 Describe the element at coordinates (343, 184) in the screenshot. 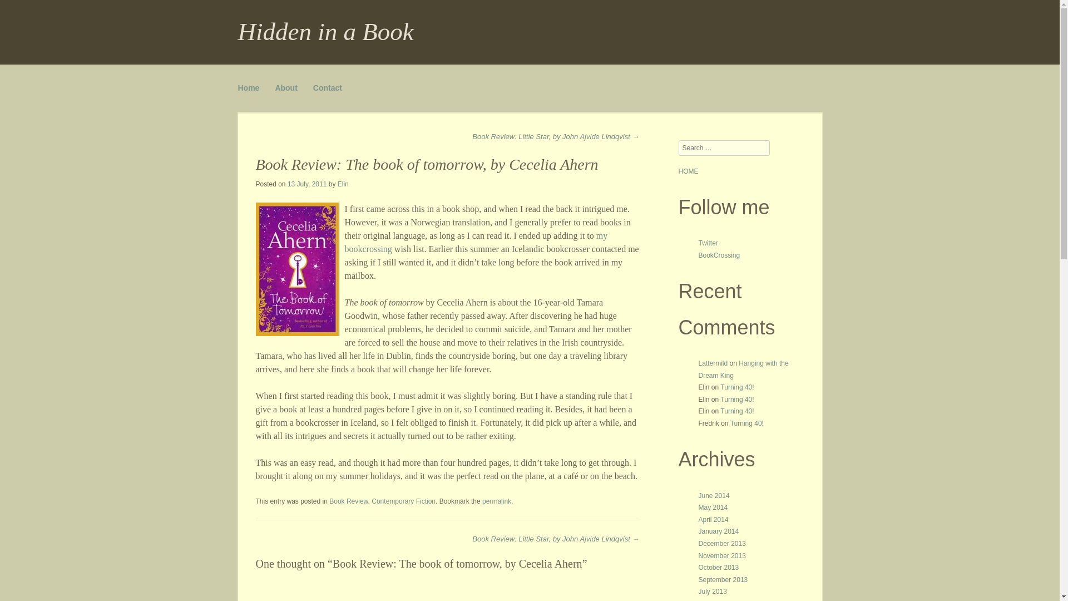

I see `Elin` at that location.